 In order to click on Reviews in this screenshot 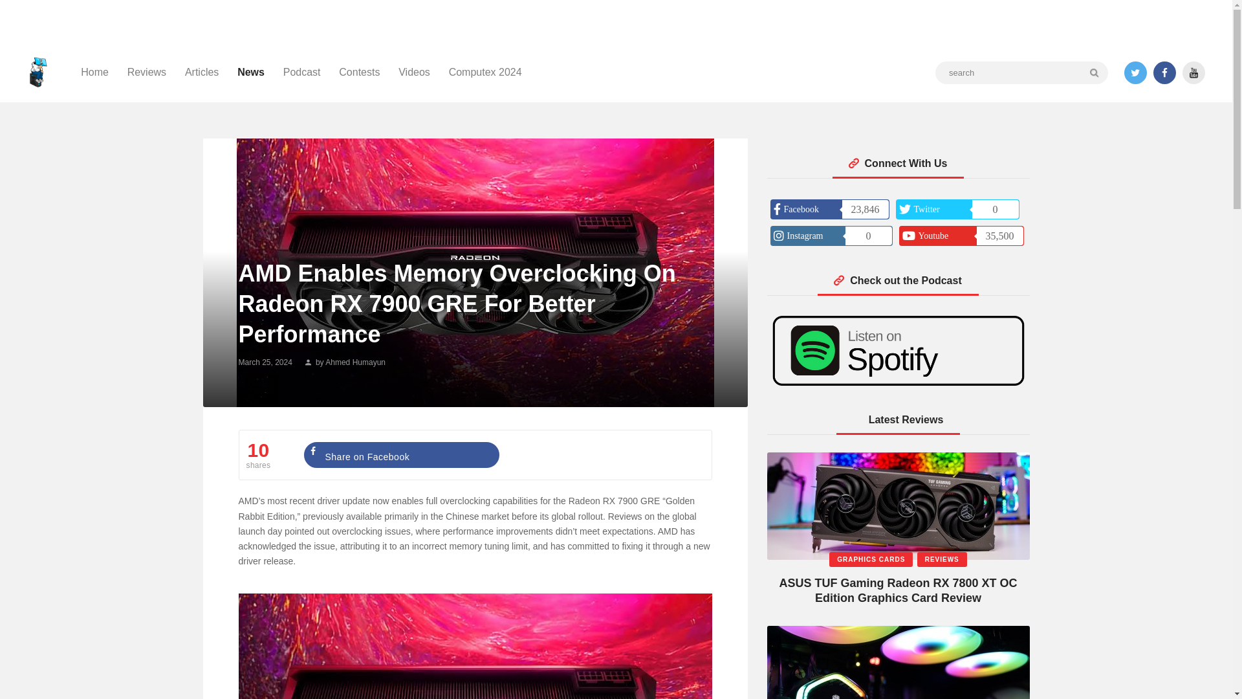, I will do `click(146, 72)`.